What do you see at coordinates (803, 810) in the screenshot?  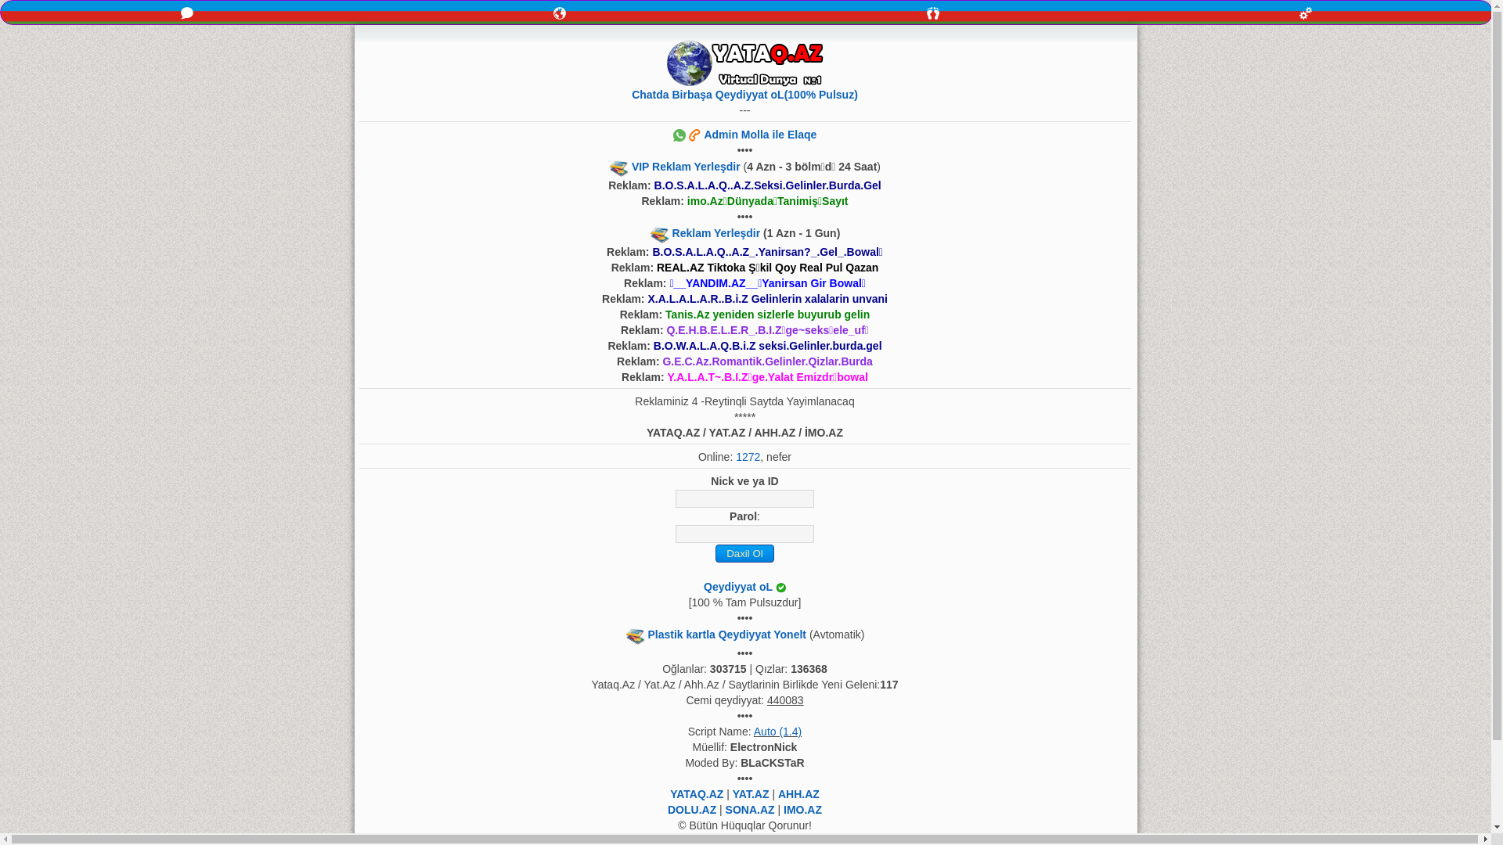 I see `IMO.AZ` at bounding box center [803, 810].